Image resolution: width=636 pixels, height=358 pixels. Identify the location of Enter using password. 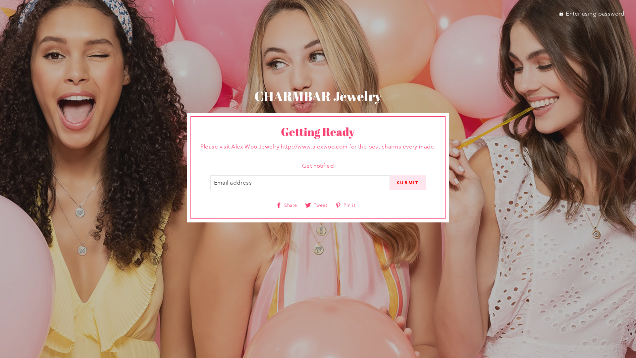
(592, 14).